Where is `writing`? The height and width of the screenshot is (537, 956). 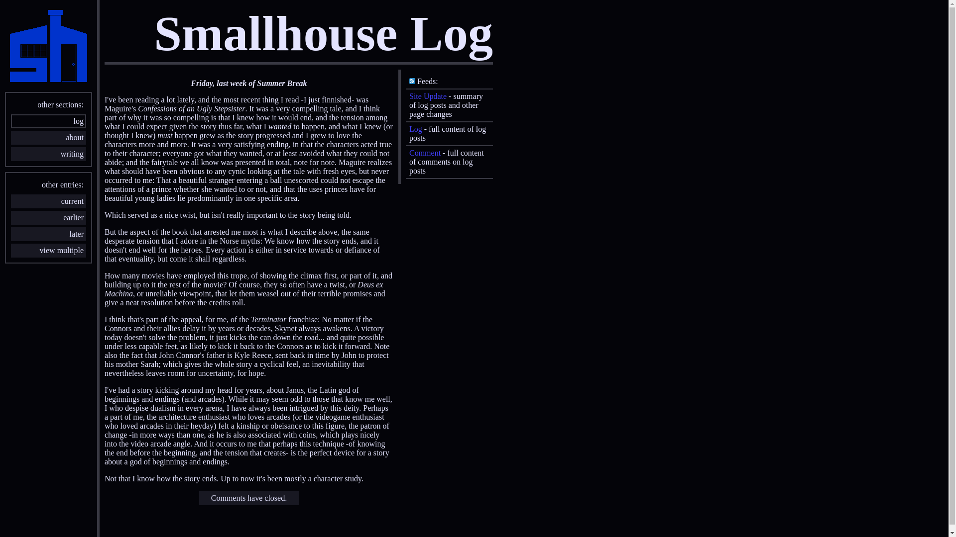 writing is located at coordinates (49, 154).